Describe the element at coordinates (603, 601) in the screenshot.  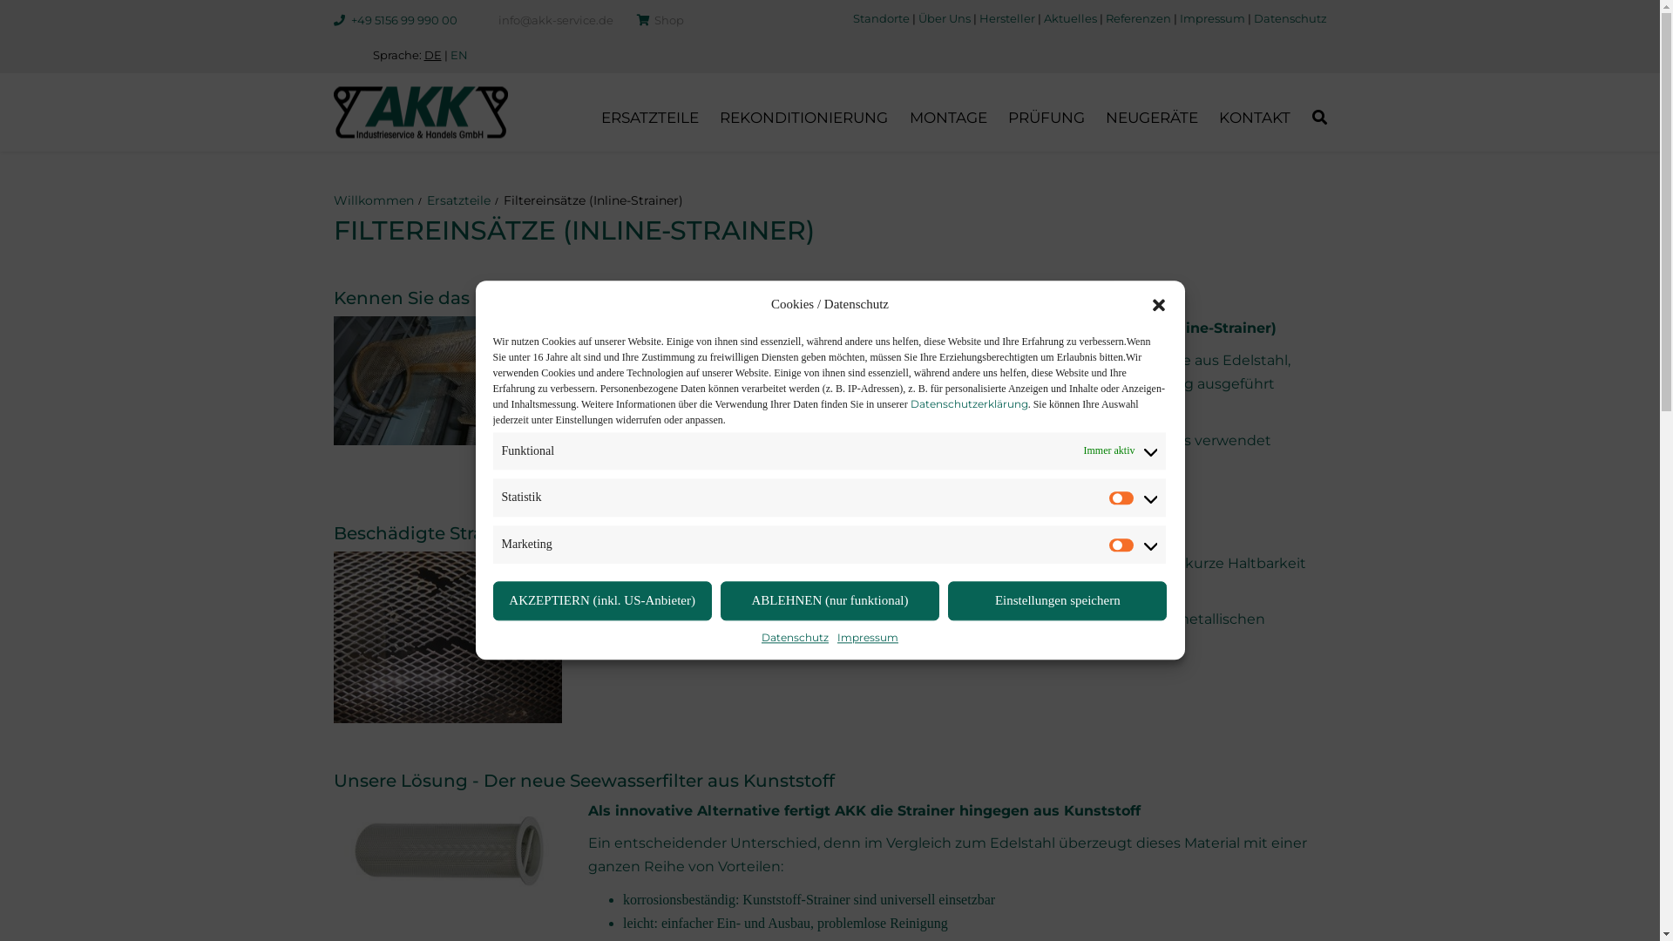
I see `AKZEPTIERN (inkl. US-Anbieter)` at that location.